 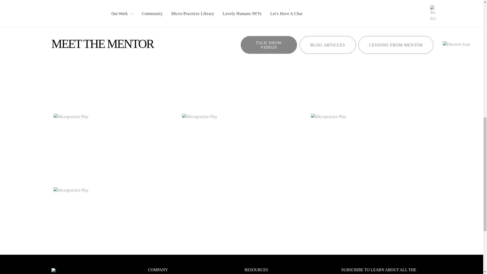 I want to click on LESSONS FROM MENTOR, so click(x=396, y=45).